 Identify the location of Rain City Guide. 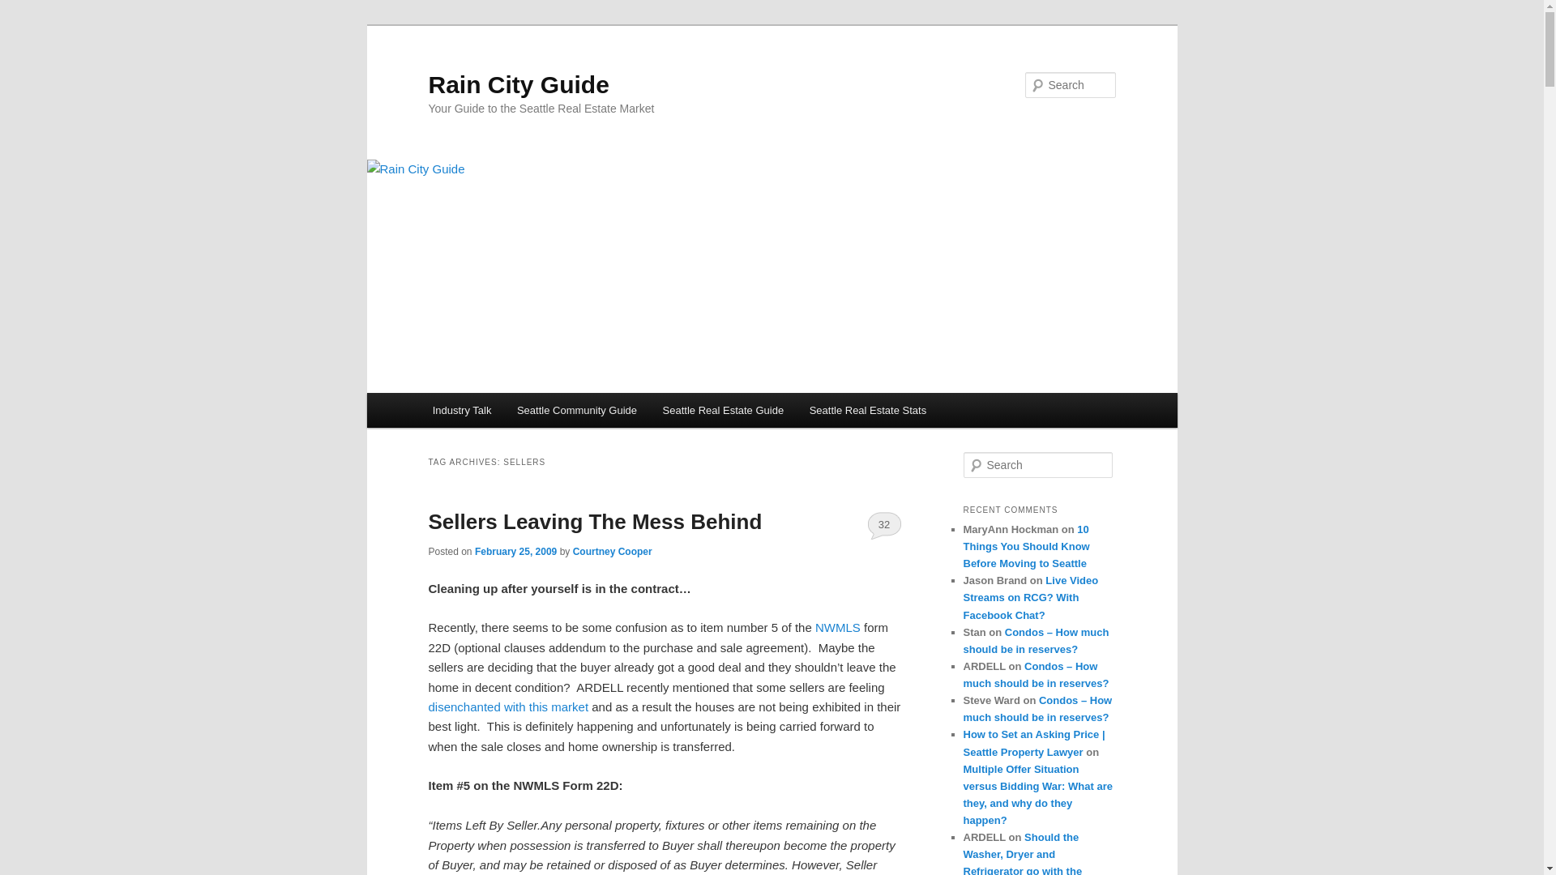
(518, 84).